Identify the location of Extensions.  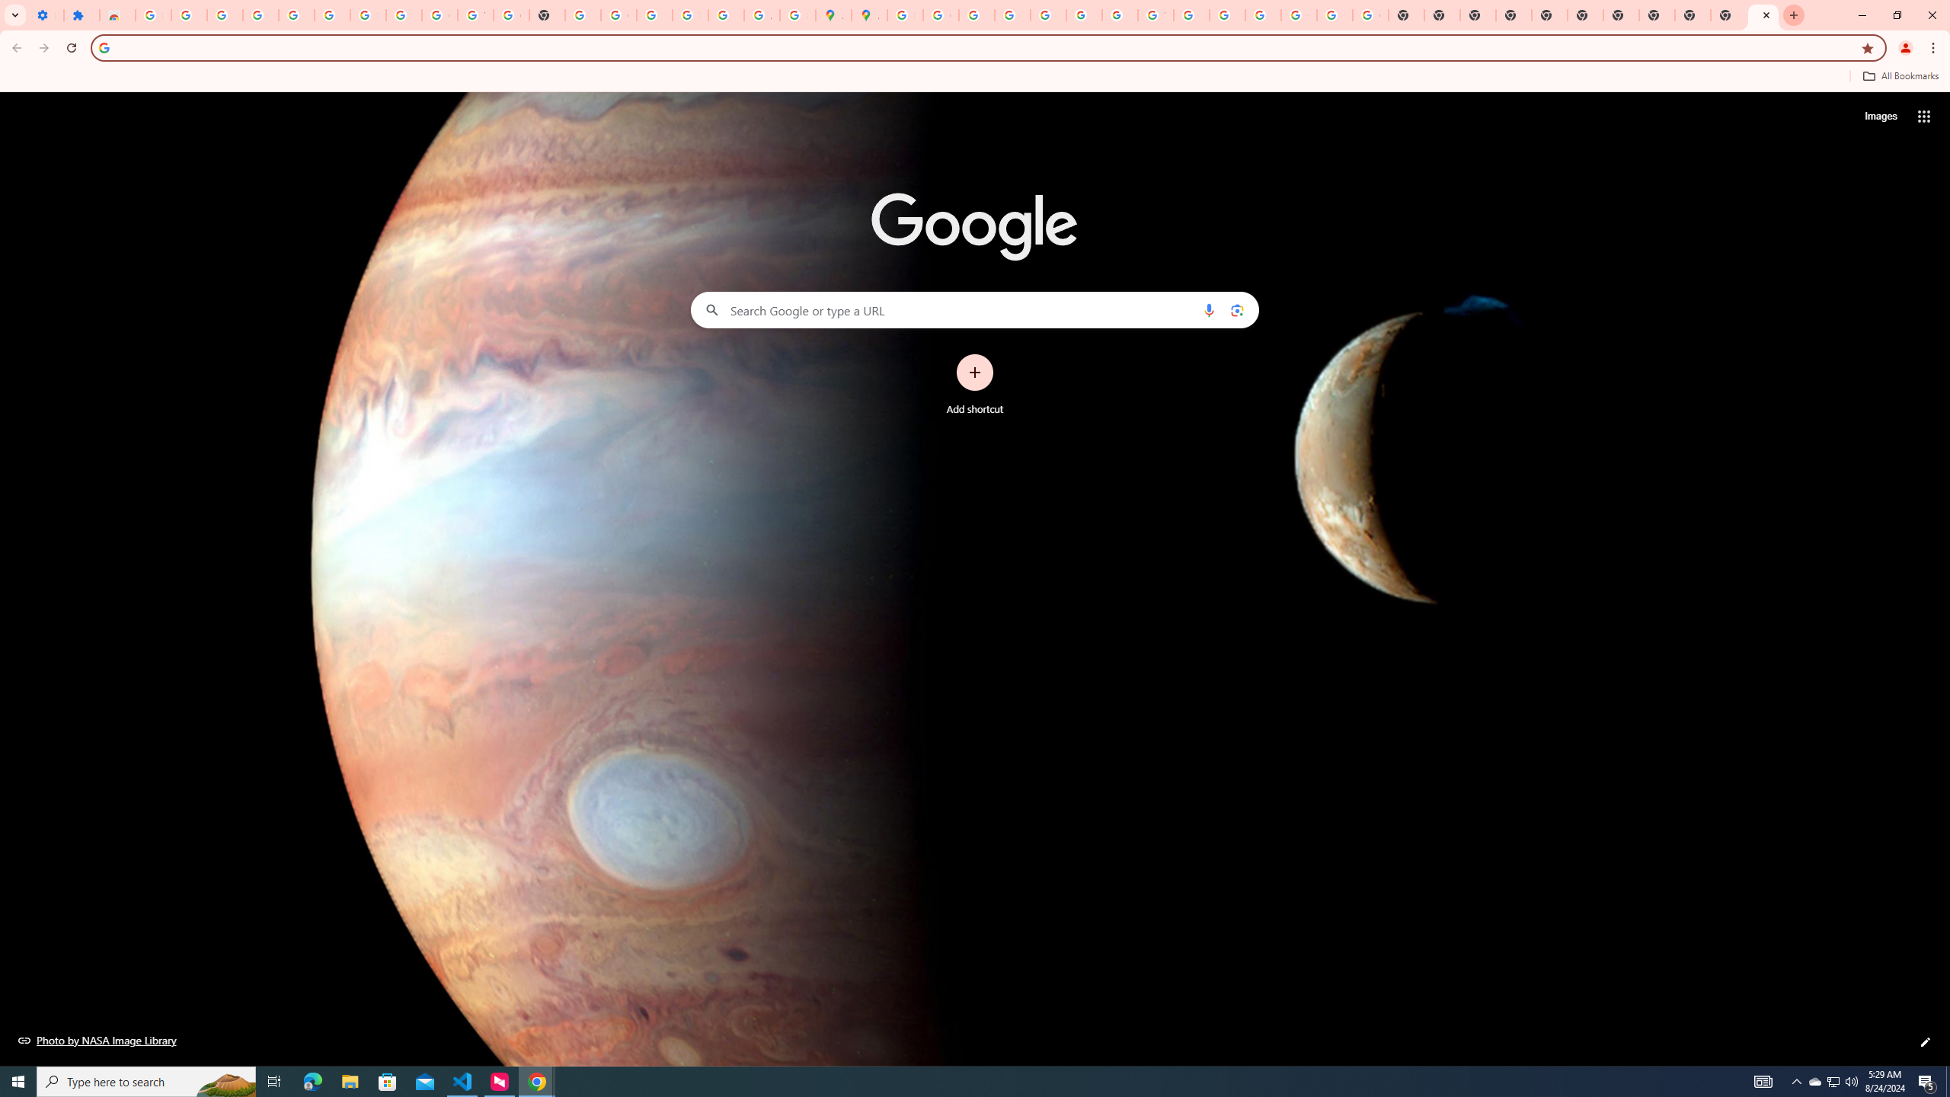
(82, 15).